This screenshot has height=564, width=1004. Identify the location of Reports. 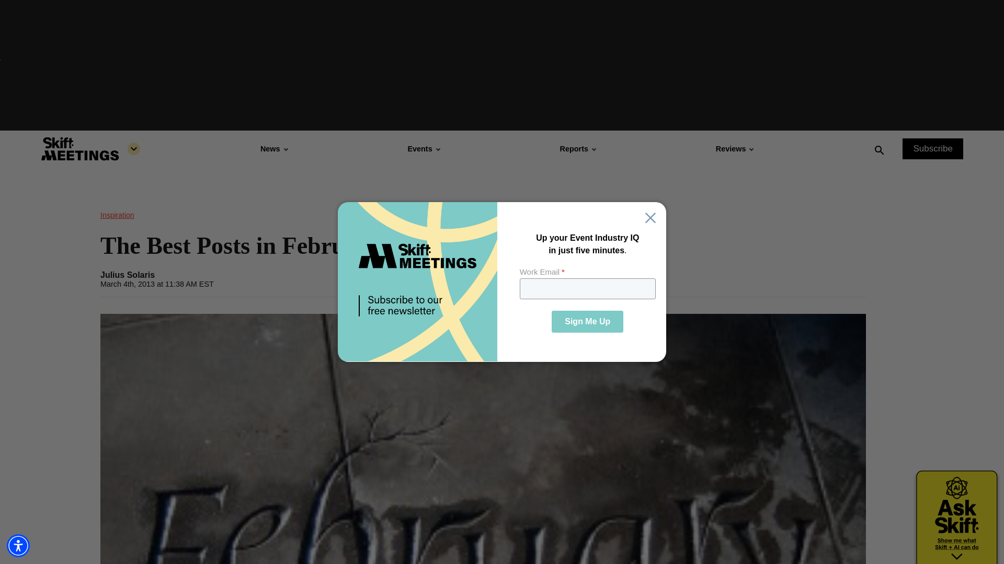
(577, 148).